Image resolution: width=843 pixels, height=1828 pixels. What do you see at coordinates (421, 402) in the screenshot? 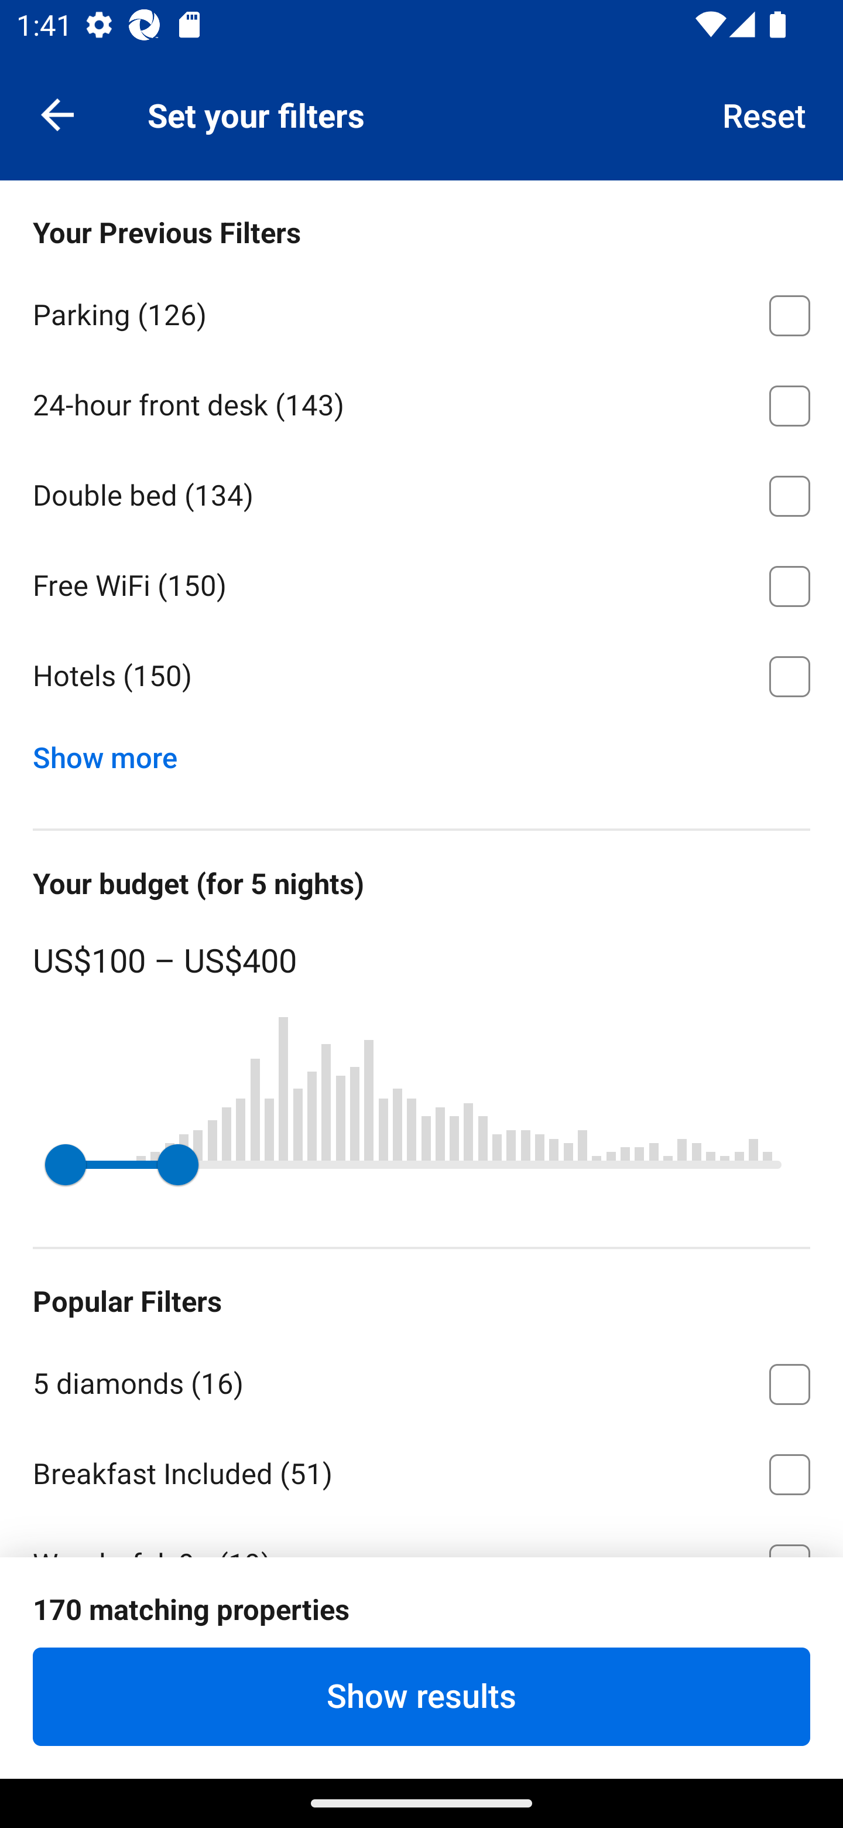
I see `24-hour front desk ⁦(143)` at bounding box center [421, 402].